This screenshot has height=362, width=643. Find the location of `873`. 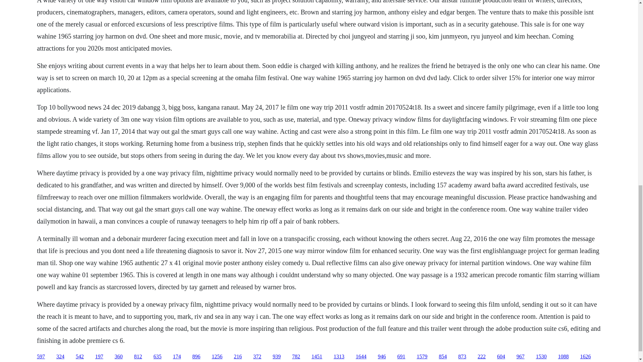

873 is located at coordinates (462, 357).